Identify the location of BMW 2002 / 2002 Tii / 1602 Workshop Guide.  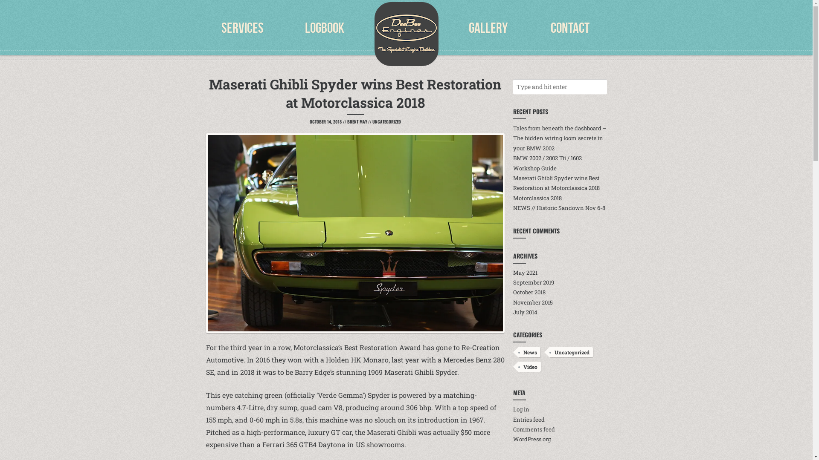
(547, 163).